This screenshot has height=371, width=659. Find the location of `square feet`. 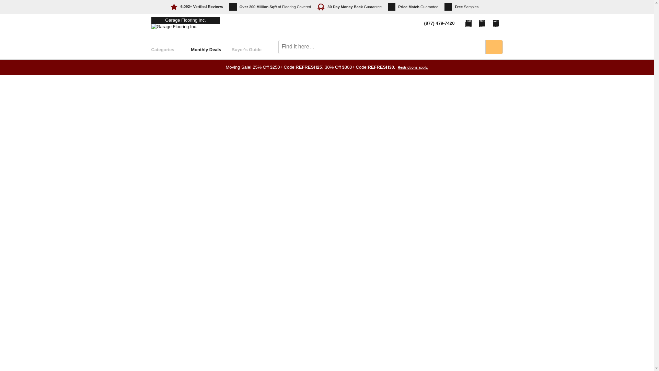

square feet is located at coordinates (273, 7).